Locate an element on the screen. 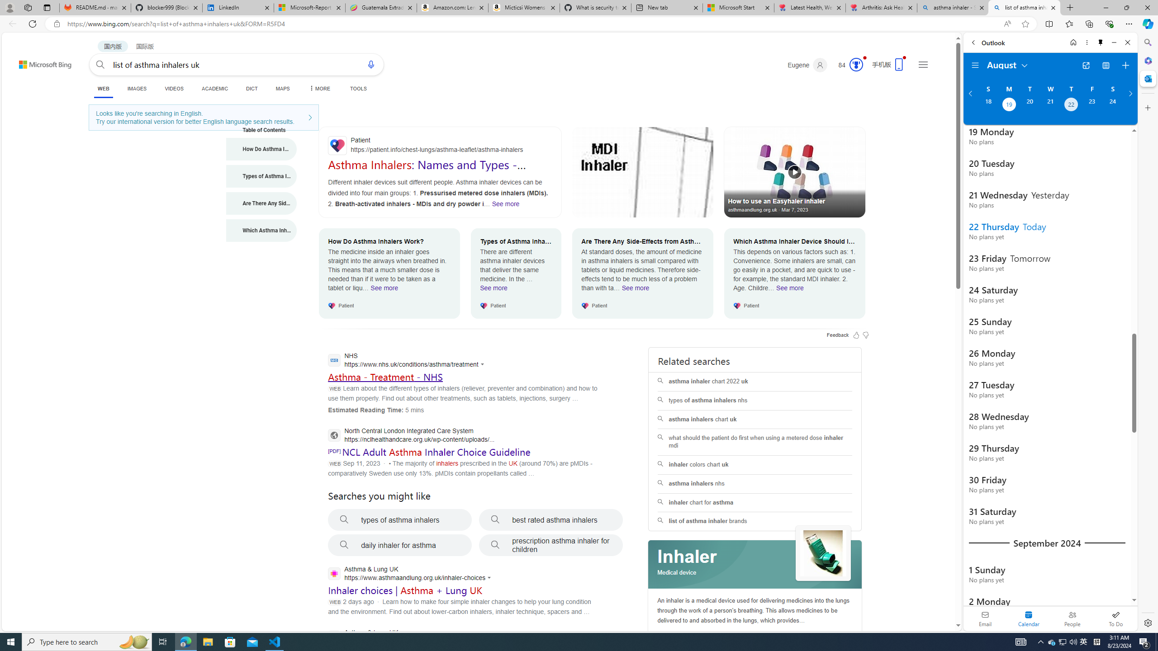 This screenshot has height=651, width=1158. asthma inhaler chart 2022 uk is located at coordinates (755, 382).